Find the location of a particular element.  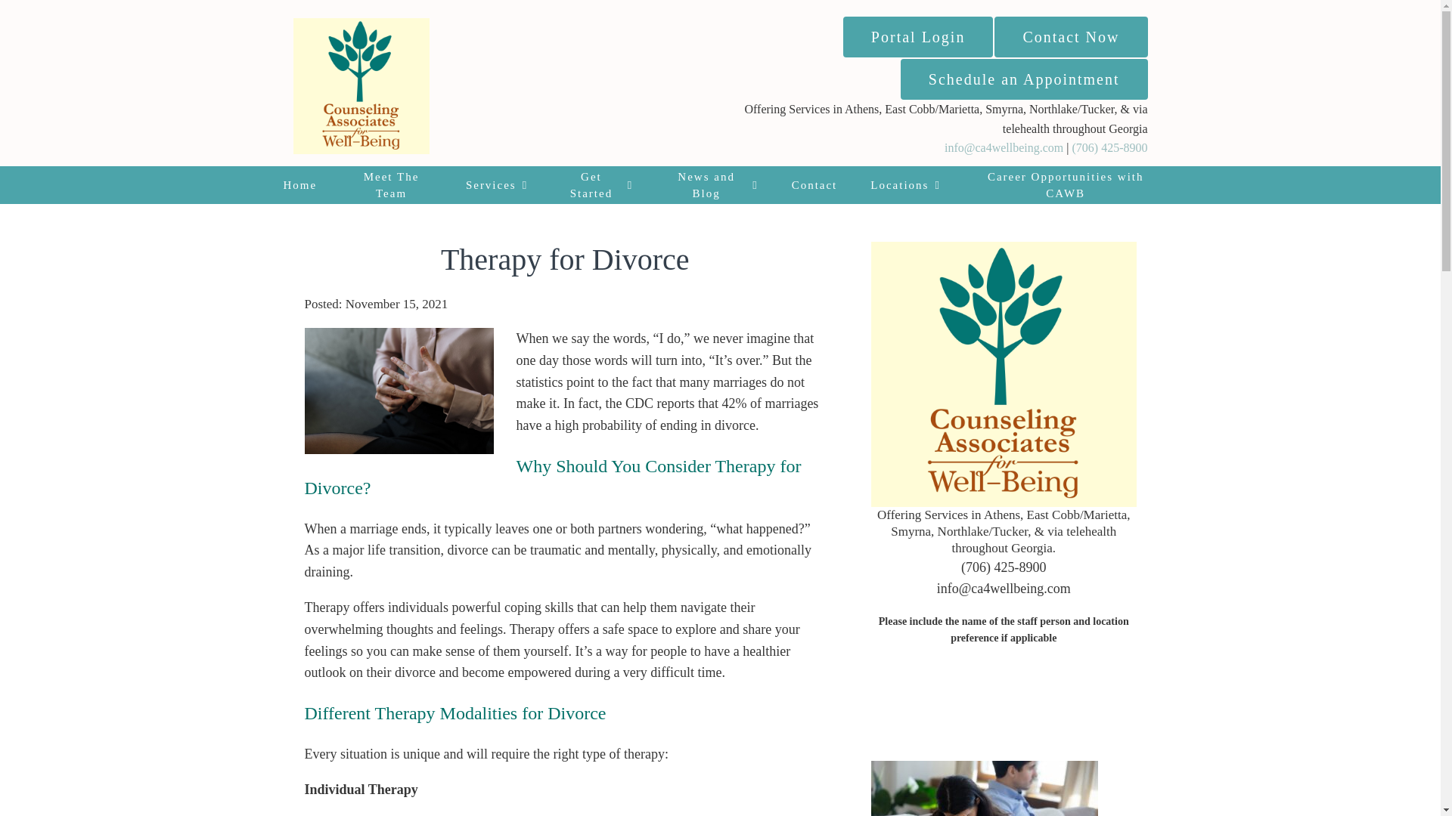

Meet The Team is located at coordinates (391, 185).